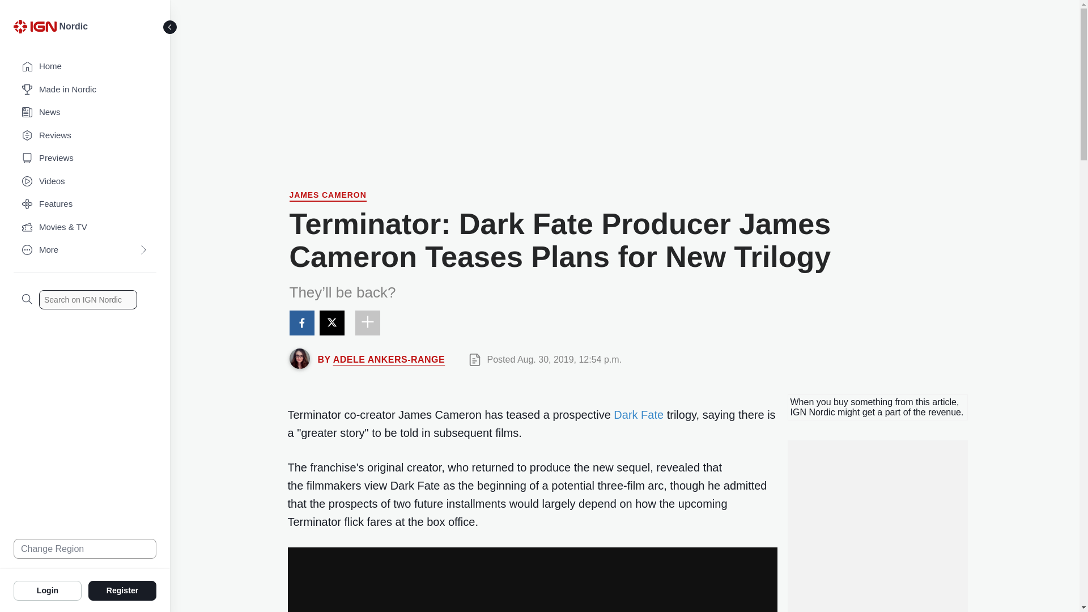 This screenshot has height=612, width=1088. What do you see at coordinates (85, 250) in the screenshot?
I see `More` at bounding box center [85, 250].